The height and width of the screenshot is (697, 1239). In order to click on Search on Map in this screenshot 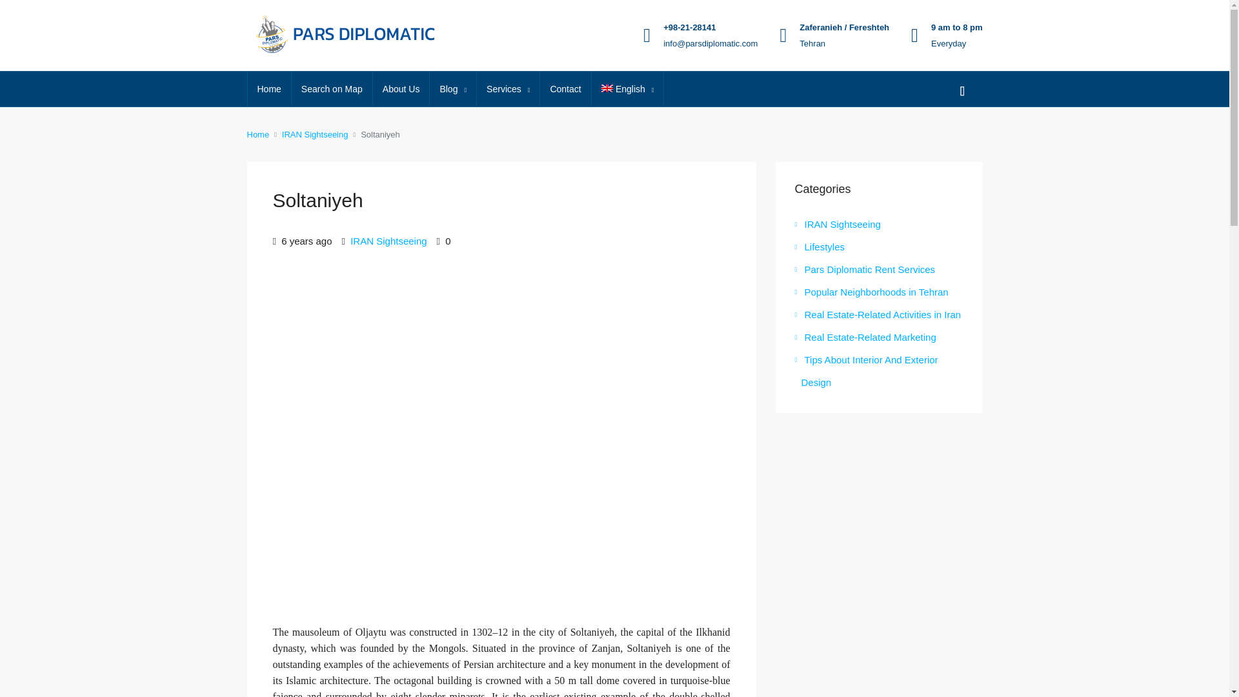, I will do `click(332, 89)`.